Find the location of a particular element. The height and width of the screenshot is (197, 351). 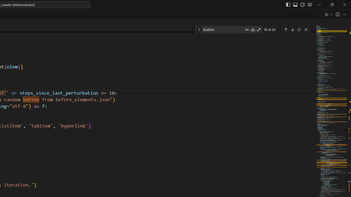

Toggle Panel (Ctrl+J) is located at coordinates (295, 4).